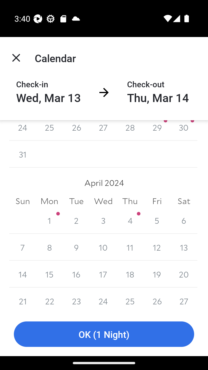  I want to click on Sun, so click(23, 201).